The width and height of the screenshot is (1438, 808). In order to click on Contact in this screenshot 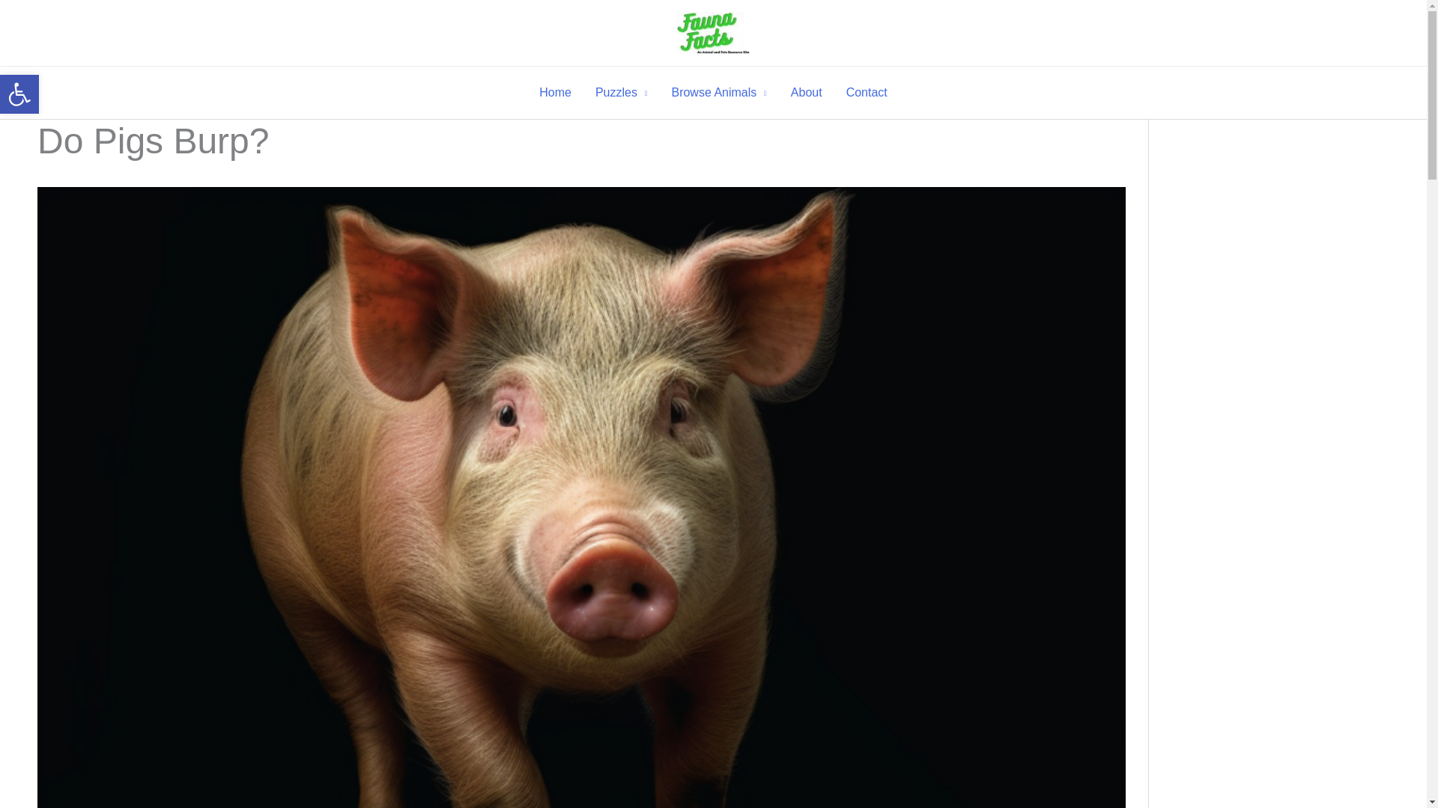, I will do `click(867, 92)`.